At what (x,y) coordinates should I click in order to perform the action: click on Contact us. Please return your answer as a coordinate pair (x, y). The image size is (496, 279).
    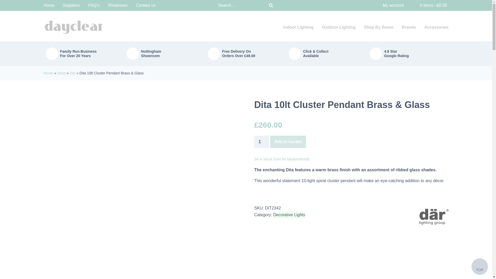
    Looking at the image, I should click on (146, 5).